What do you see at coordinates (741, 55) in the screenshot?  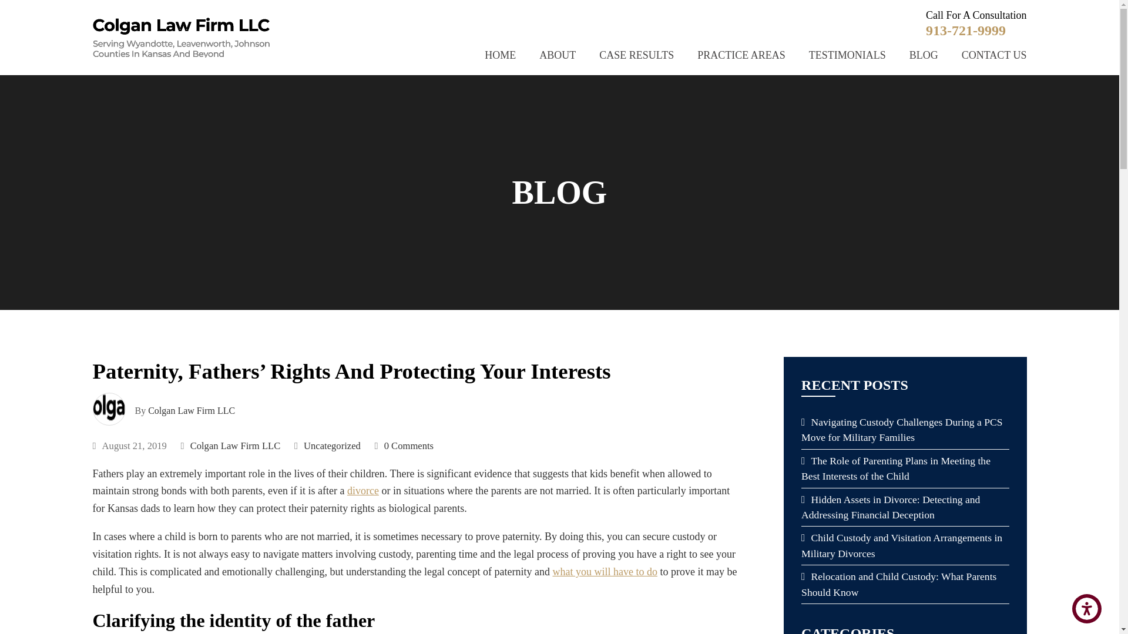 I see `PRACTICE AREAS` at bounding box center [741, 55].